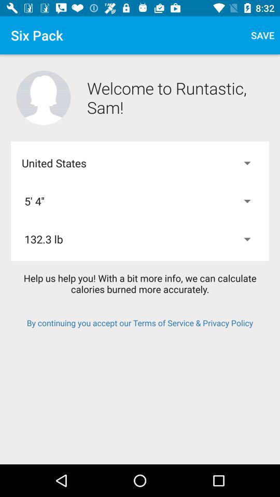  Describe the element at coordinates (140, 323) in the screenshot. I see `press the item below the help us help item` at that location.